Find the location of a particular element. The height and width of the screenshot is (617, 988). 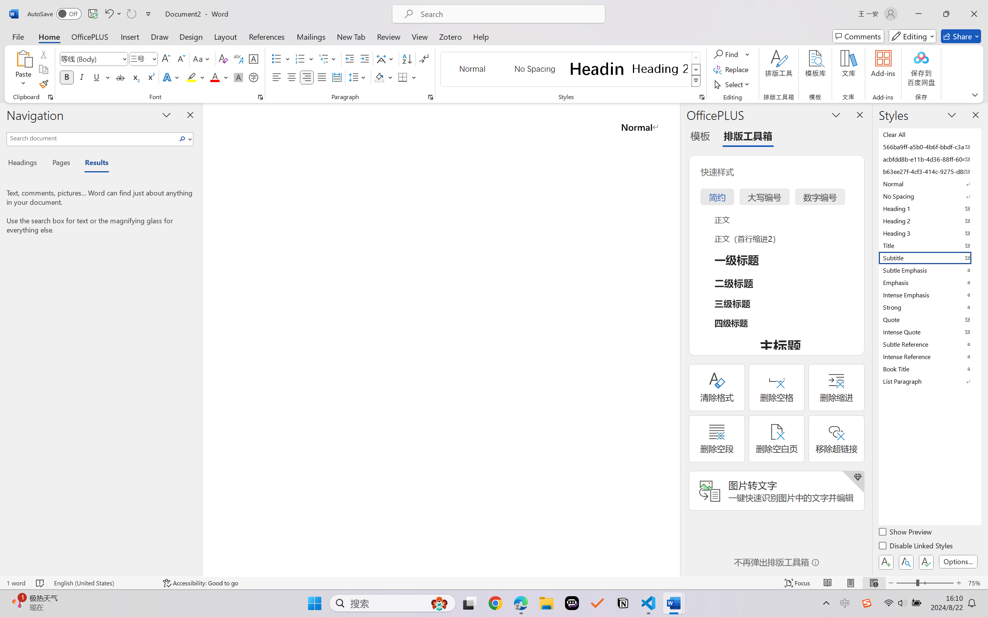

Quick Access Toolbar is located at coordinates (91, 14).